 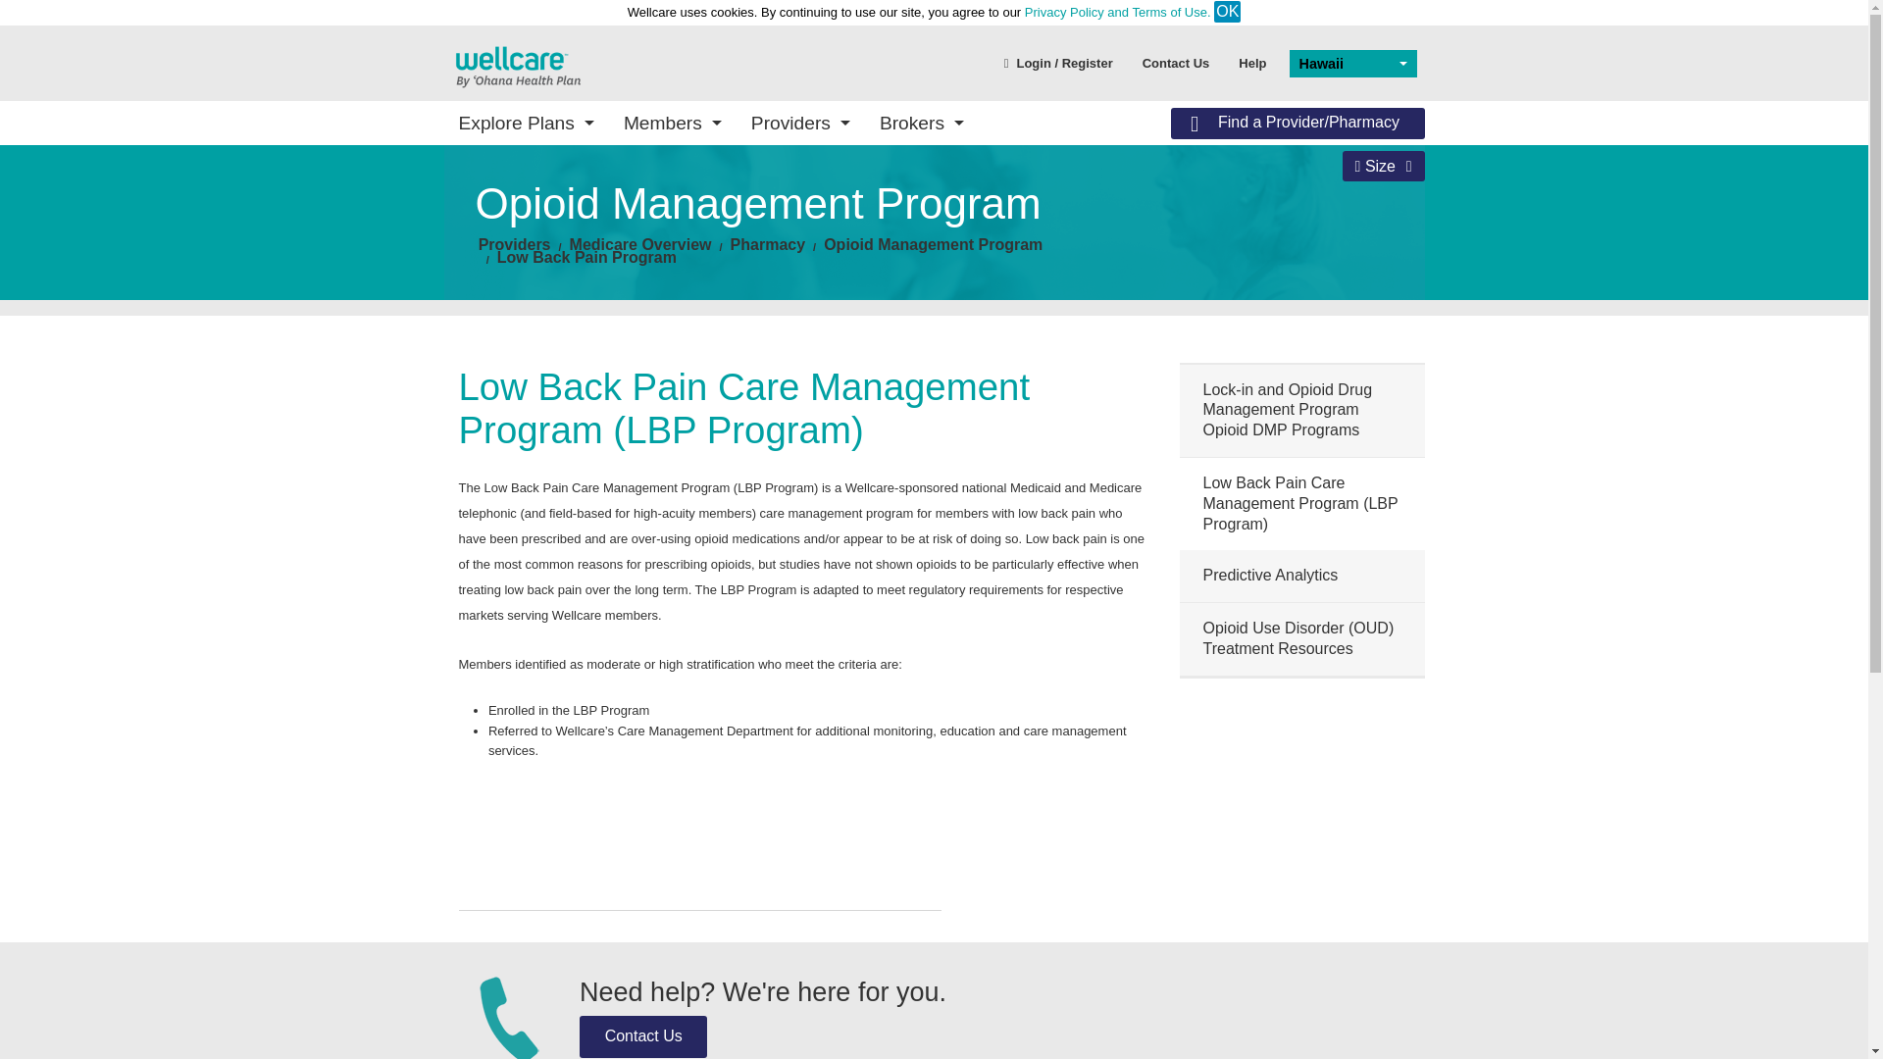 What do you see at coordinates (516, 65) in the screenshot?
I see `state` at bounding box center [516, 65].